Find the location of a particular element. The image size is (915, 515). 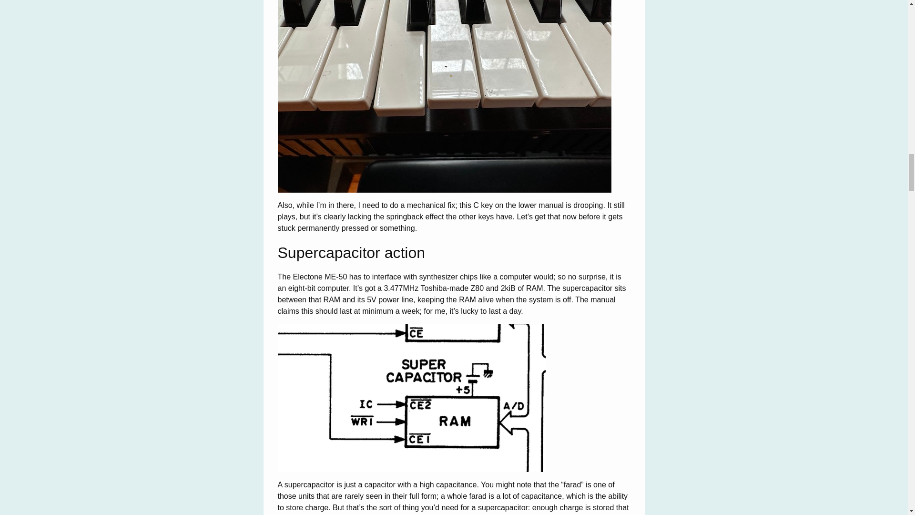

Did you need this screenshot? Probably not is located at coordinates (411, 398).